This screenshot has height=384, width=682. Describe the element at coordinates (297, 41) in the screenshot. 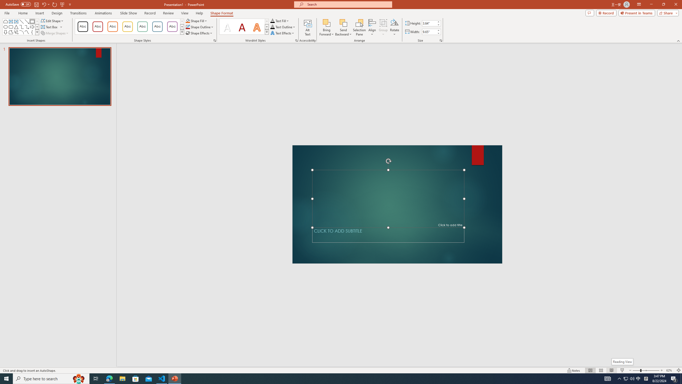

I see `Format Text Effects...` at that location.